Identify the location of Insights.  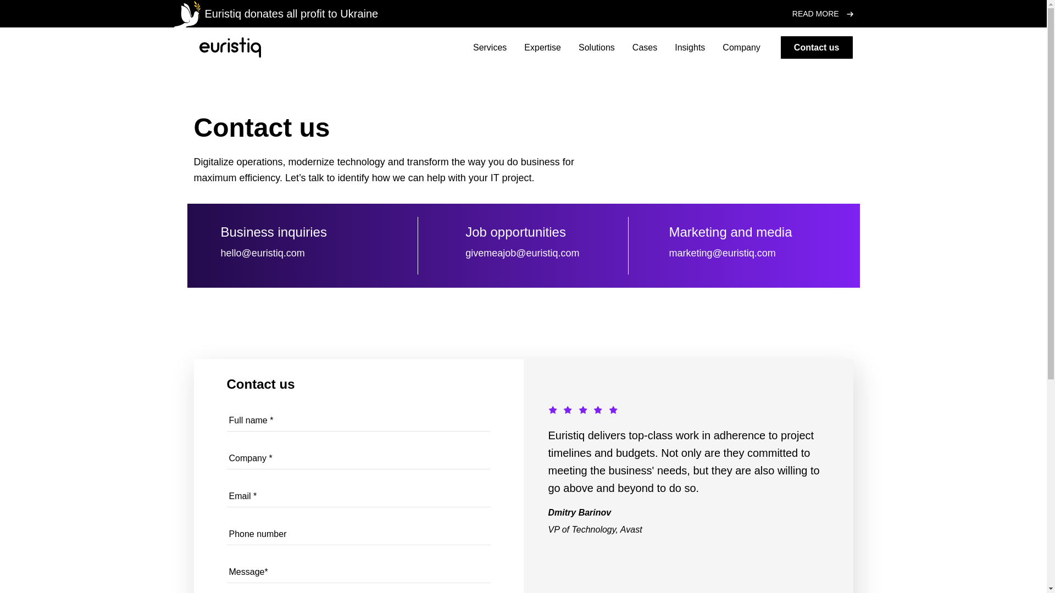
(689, 47).